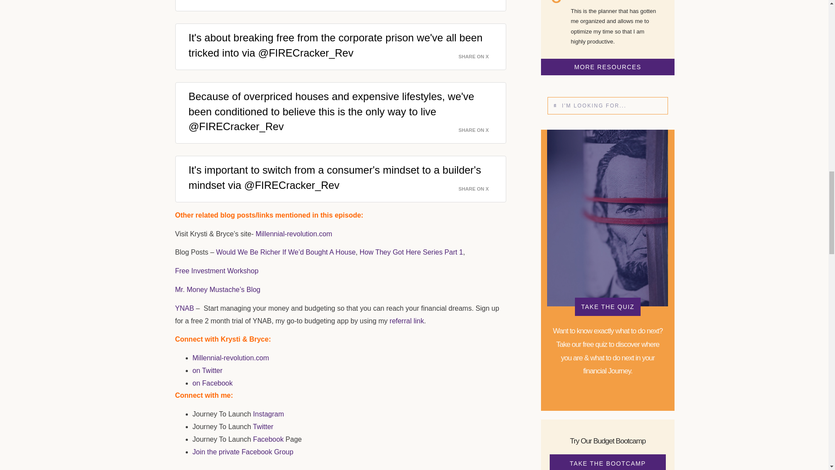 The width and height of the screenshot is (835, 470). What do you see at coordinates (411, 252) in the screenshot?
I see `How They Got Here Series Part 1` at bounding box center [411, 252].